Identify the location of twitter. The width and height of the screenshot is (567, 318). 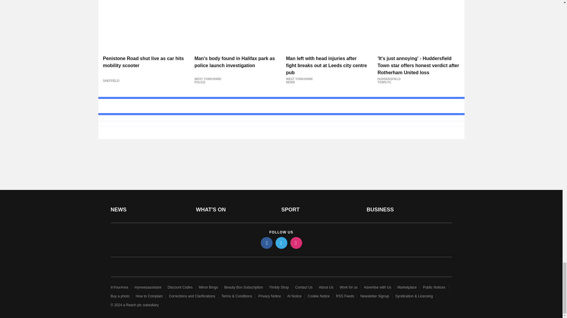
(281, 243).